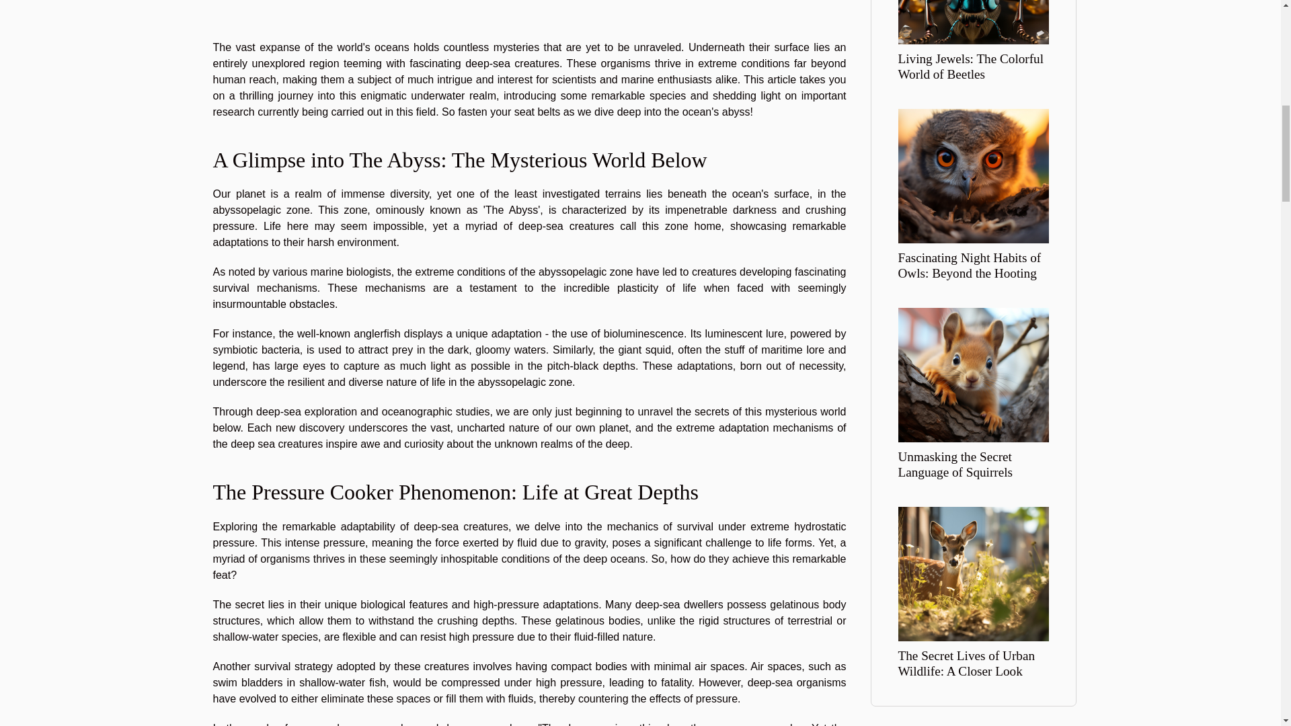 This screenshot has height=726, width=1291. What do you see at coordinates (956, 464) in the screenshot?
I see `Unmasking the Secret Language of Squirrels` at bounding box center [956, 464].